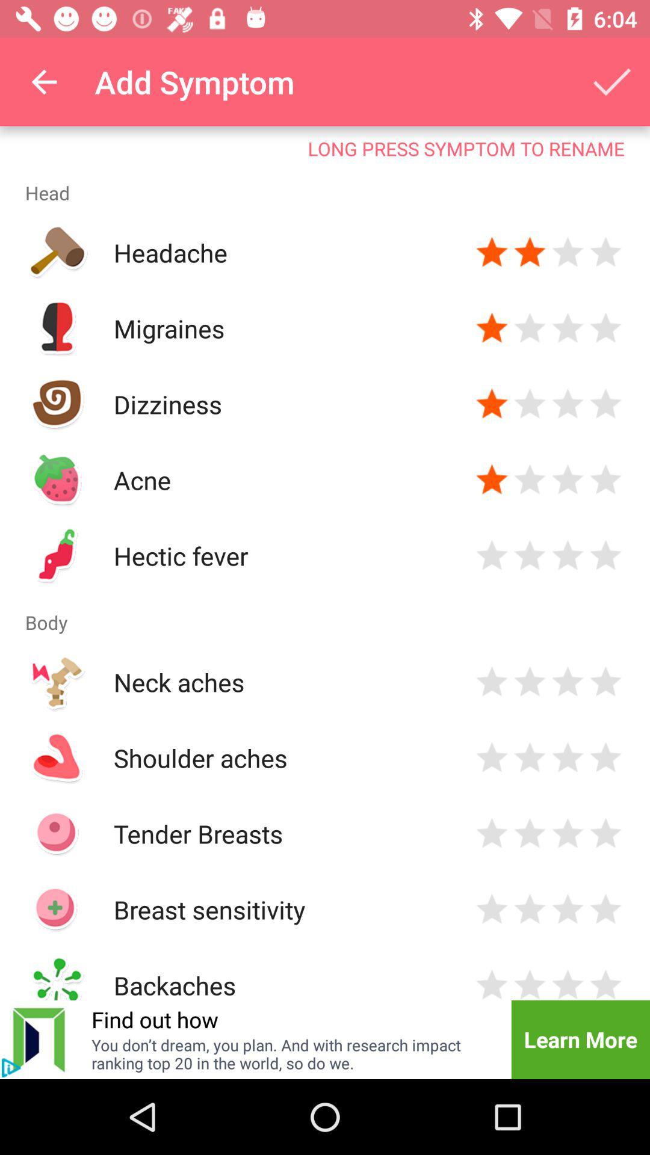 Image resolution: width=650 pixels, height=1155 pixels. Describe the element at coordinates (492, 682) in the screenshot. I see `give a star rating` at that location.